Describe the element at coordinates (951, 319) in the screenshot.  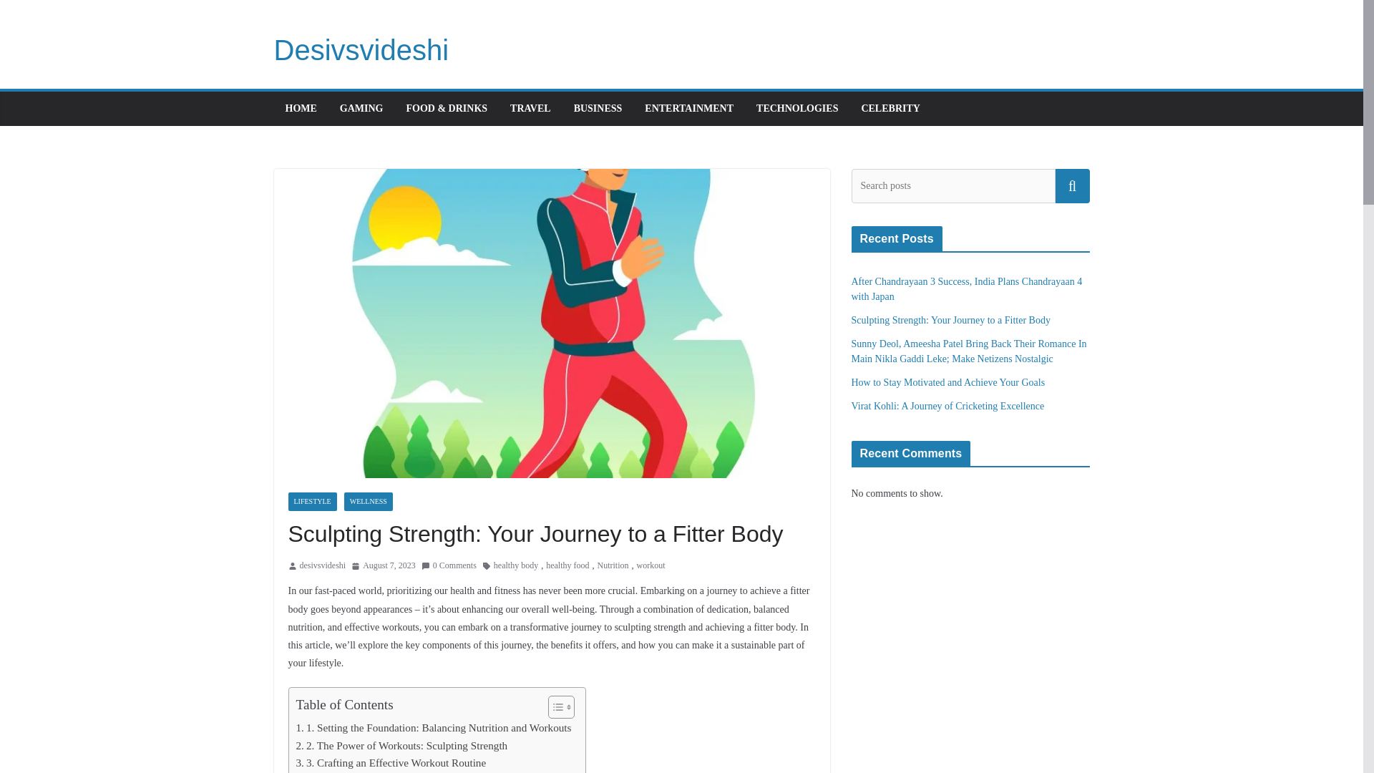
I see `Sculpting Strength: Your Journey to a Fitter Body` at that location.